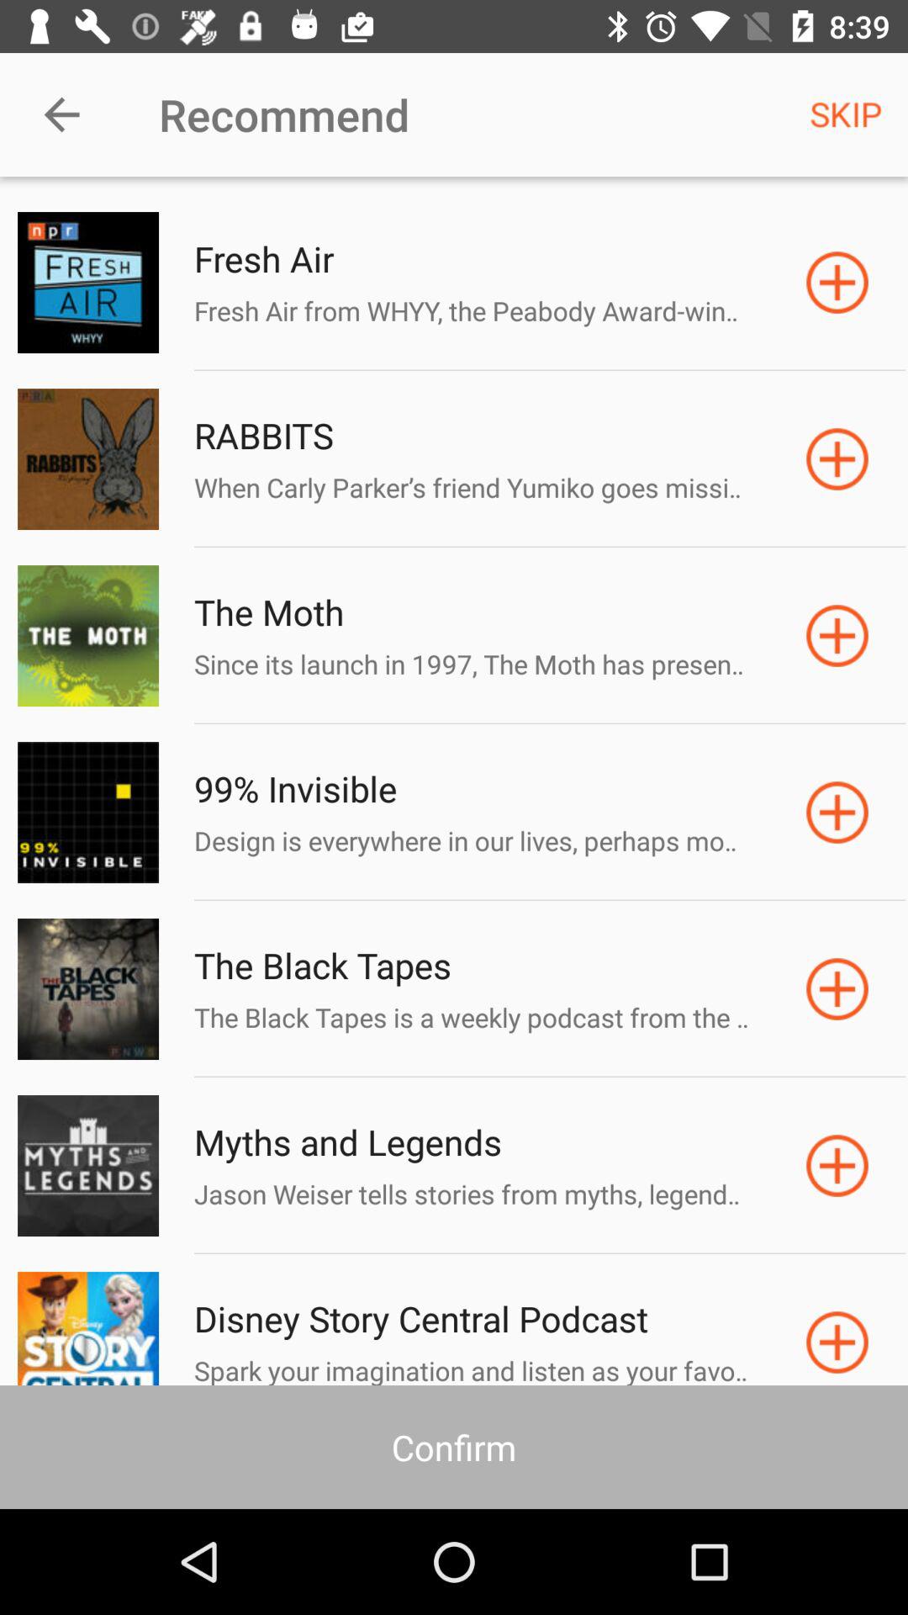 Image resolution: width=908 pixels, height=1615 pixels. Describe the element at coordinates (61, 114) in the screenshot. I see `click icon next to recommend` at that location.